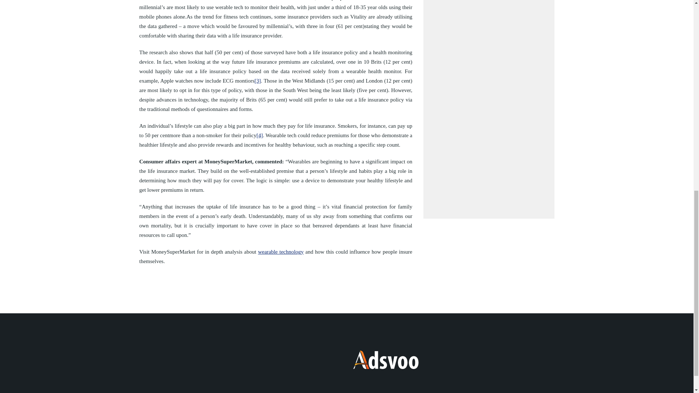 The height and width of the screenshot is (393, 699). What do you see at coordinates (489, 104) in the screenshot?
I see `Advertisement` at bounding box center [489, 104].